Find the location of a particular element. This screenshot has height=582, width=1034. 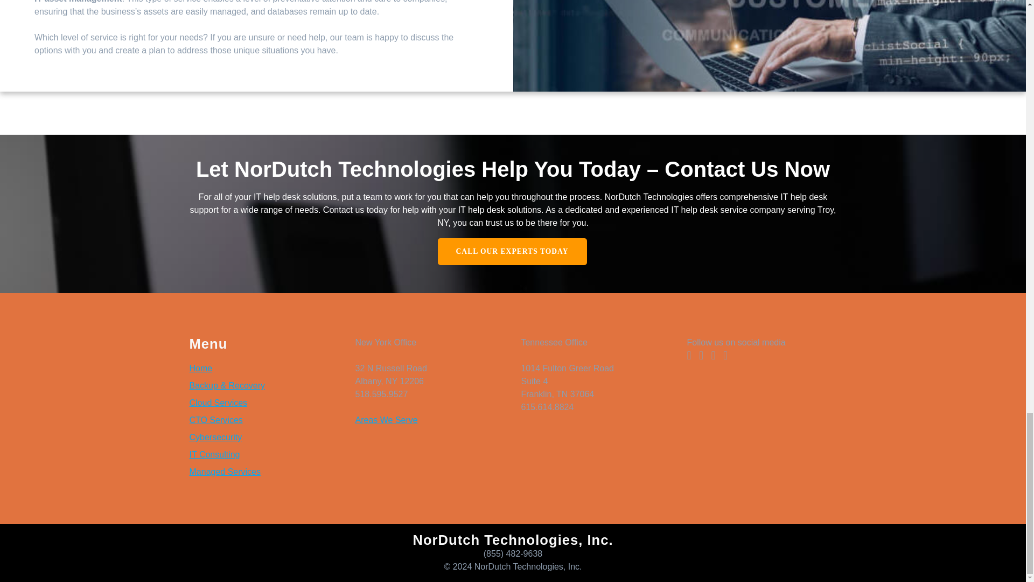

Cybersecurity is located at coordinates (215, 437).